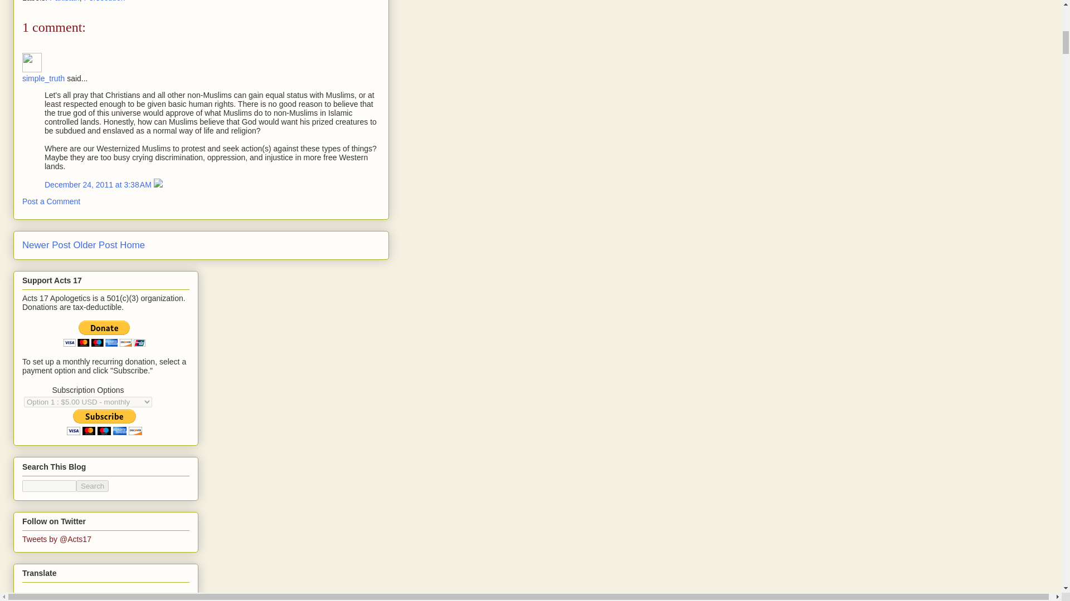 This screenshot has height=601, width=1070. What do you see at coordinates (93, 485) in the screenshot?
I see `search` at bounding box center [93, 485].